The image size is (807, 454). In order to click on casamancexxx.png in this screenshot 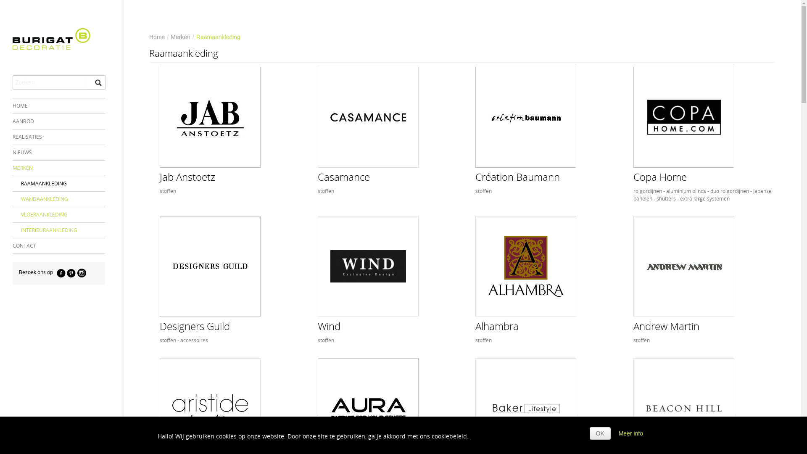, I will do `click(368, 117)`.